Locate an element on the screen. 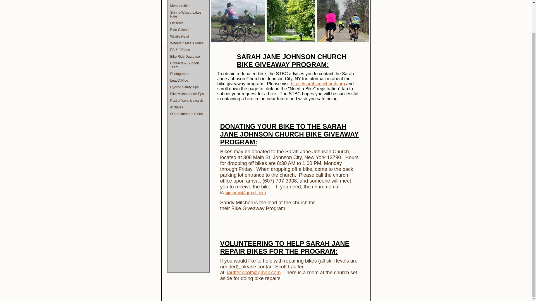 The image size is (536, 301). Ride Calendar is located at coordinates (188, 30).